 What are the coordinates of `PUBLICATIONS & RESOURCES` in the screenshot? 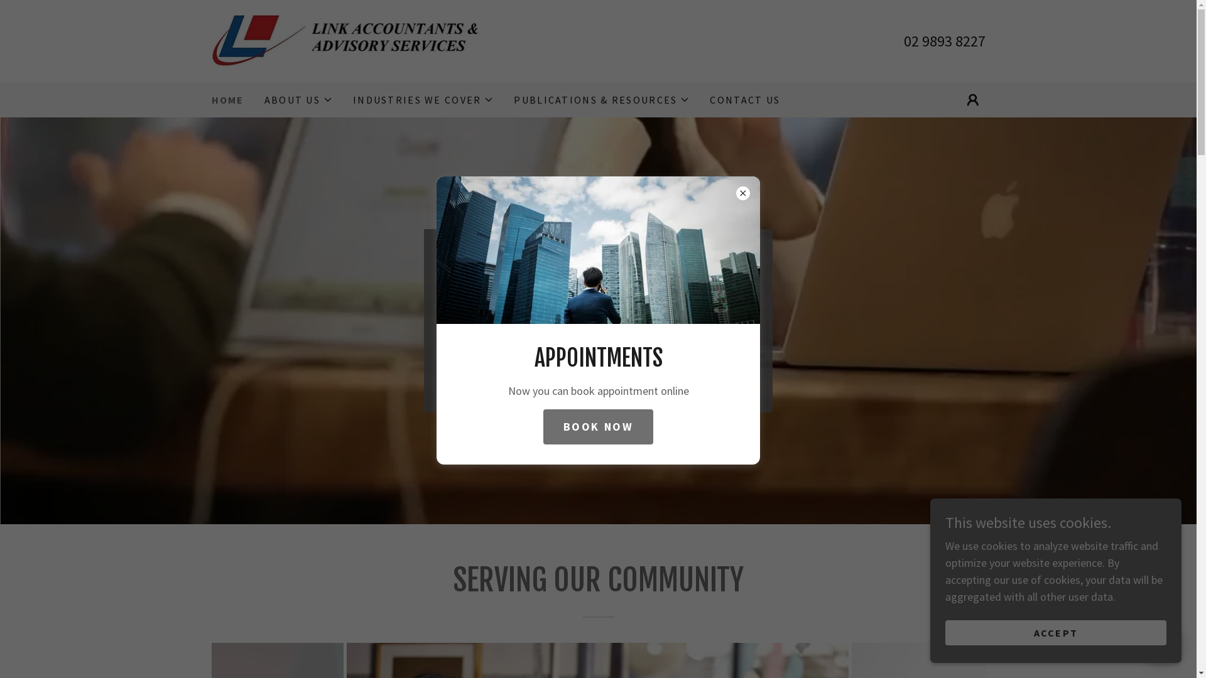 It's located at (602, 100).